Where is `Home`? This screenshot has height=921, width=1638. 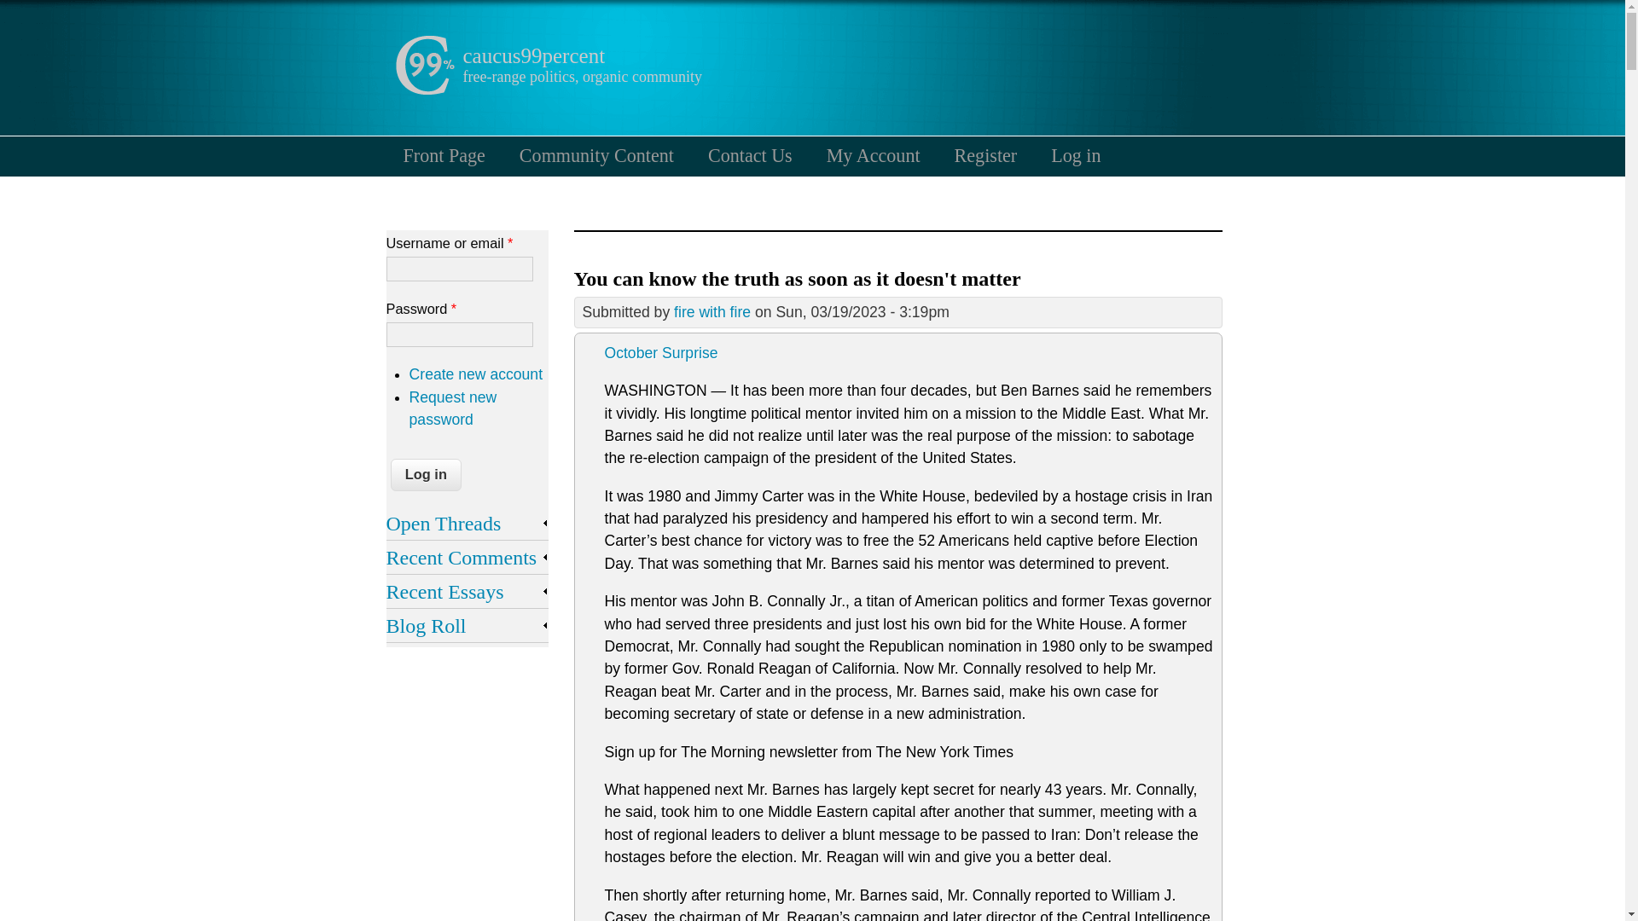 Home is located at coordinates (423, 90).